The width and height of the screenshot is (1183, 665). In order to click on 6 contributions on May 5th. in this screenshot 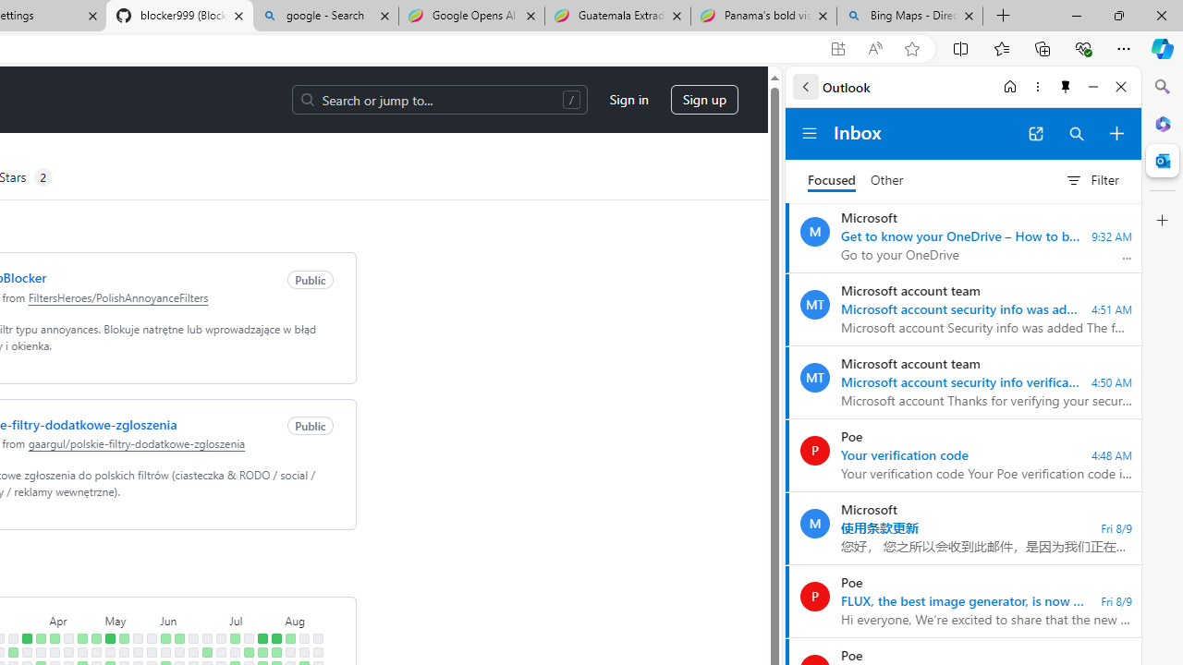, I will do `click(109, 638)`.